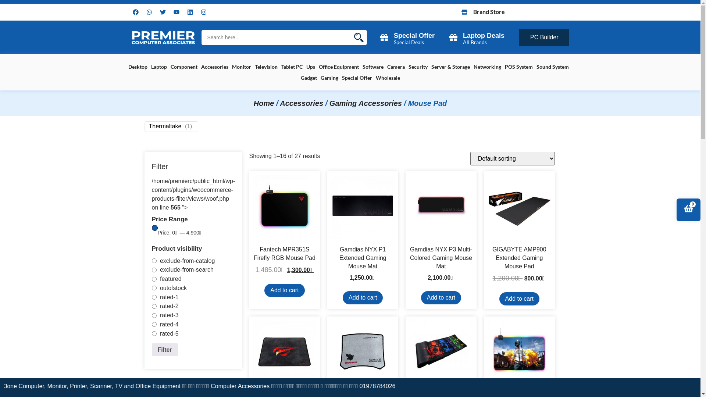  What do you see at coordinates (414, 36) in the screenshot?
I see `Special Offer` at bounding box center [414, 36].